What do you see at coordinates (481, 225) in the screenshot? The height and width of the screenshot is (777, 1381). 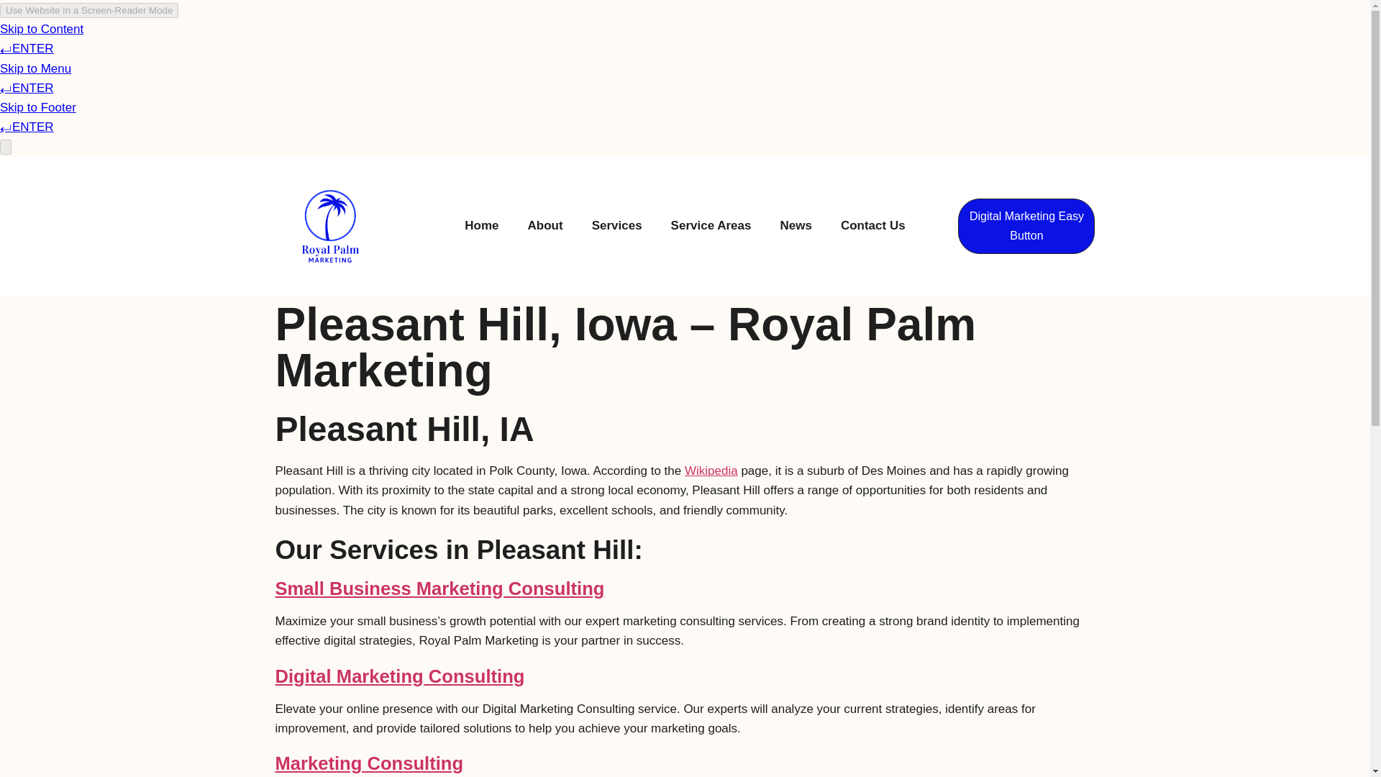 I see `Home` at bounding box center [481, 225].